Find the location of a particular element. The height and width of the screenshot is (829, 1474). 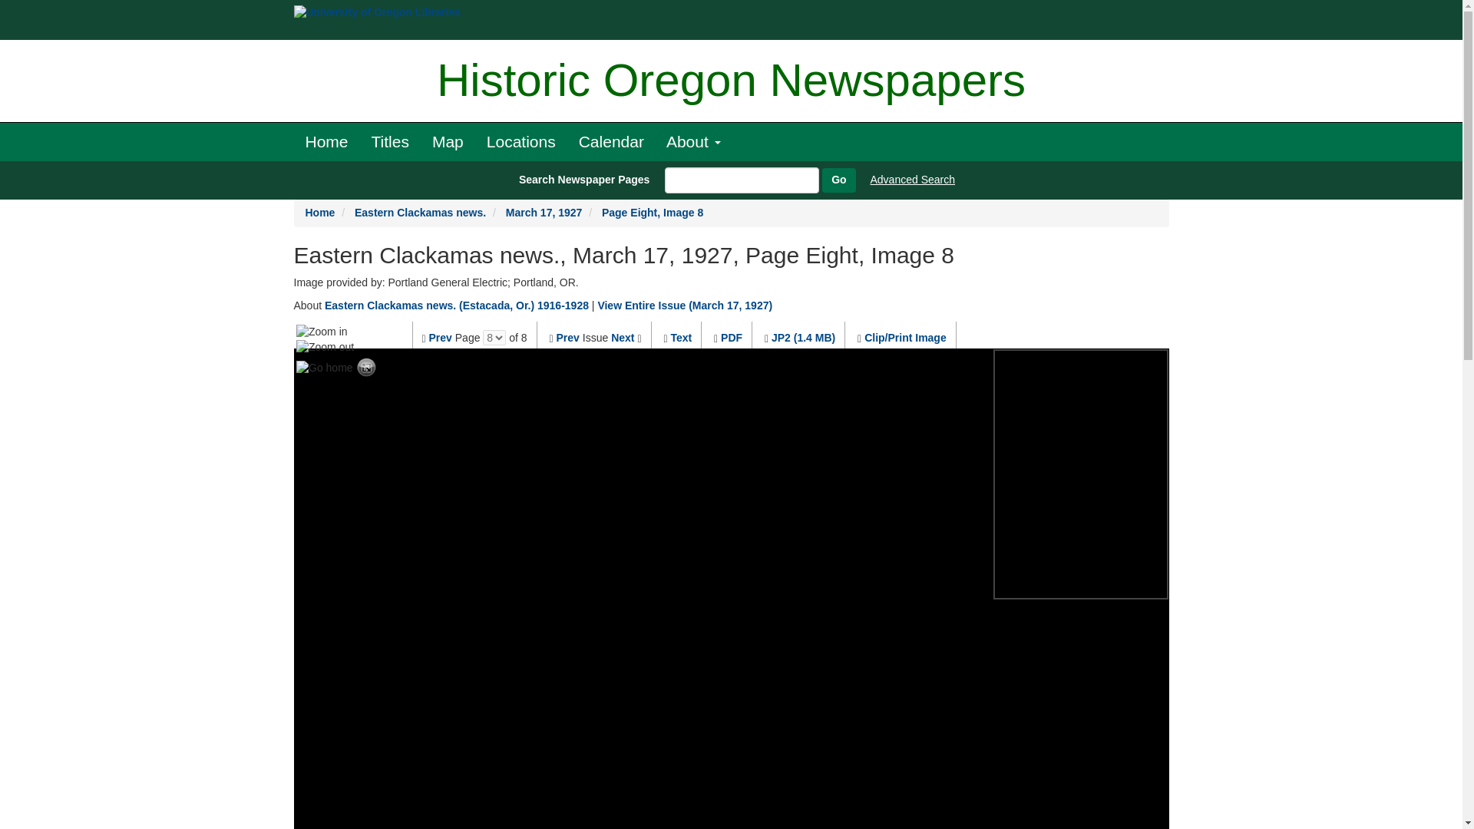

Eastern Clackamas news. is located at coordinates (421, 212).